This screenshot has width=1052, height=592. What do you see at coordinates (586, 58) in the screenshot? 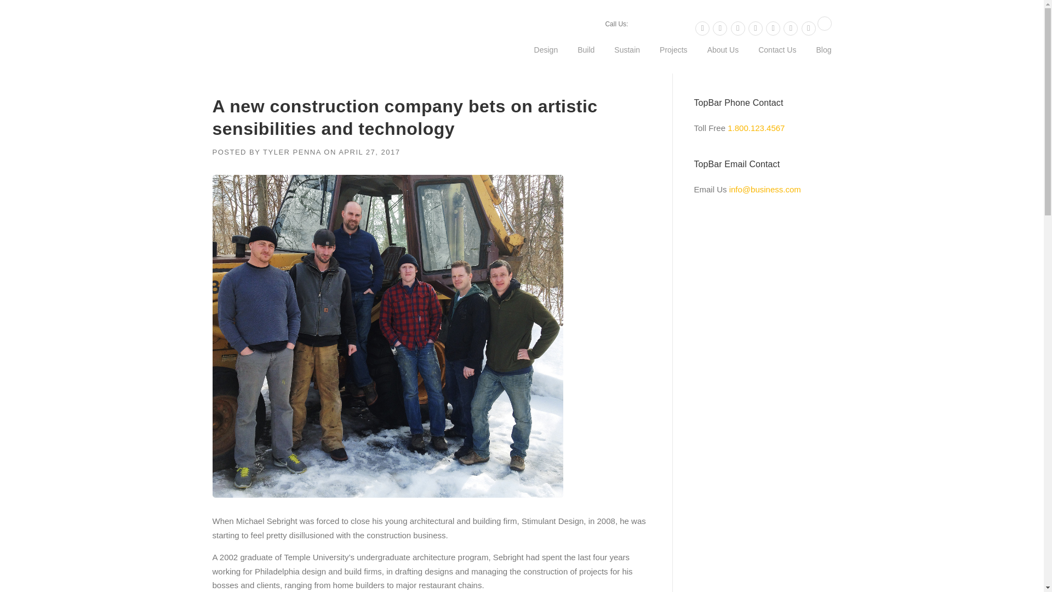
I see `Build` at bounding box center [586, 58].